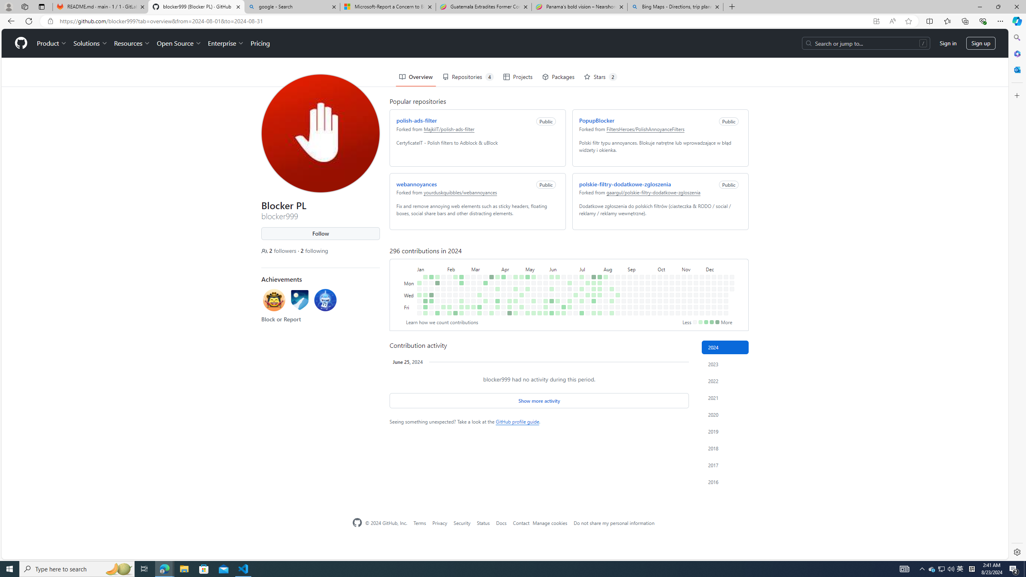 Image resolution: width=1026 pixels, height=577 pixels. I want to click on 1 contribution on May 31st., so click(543, 278).